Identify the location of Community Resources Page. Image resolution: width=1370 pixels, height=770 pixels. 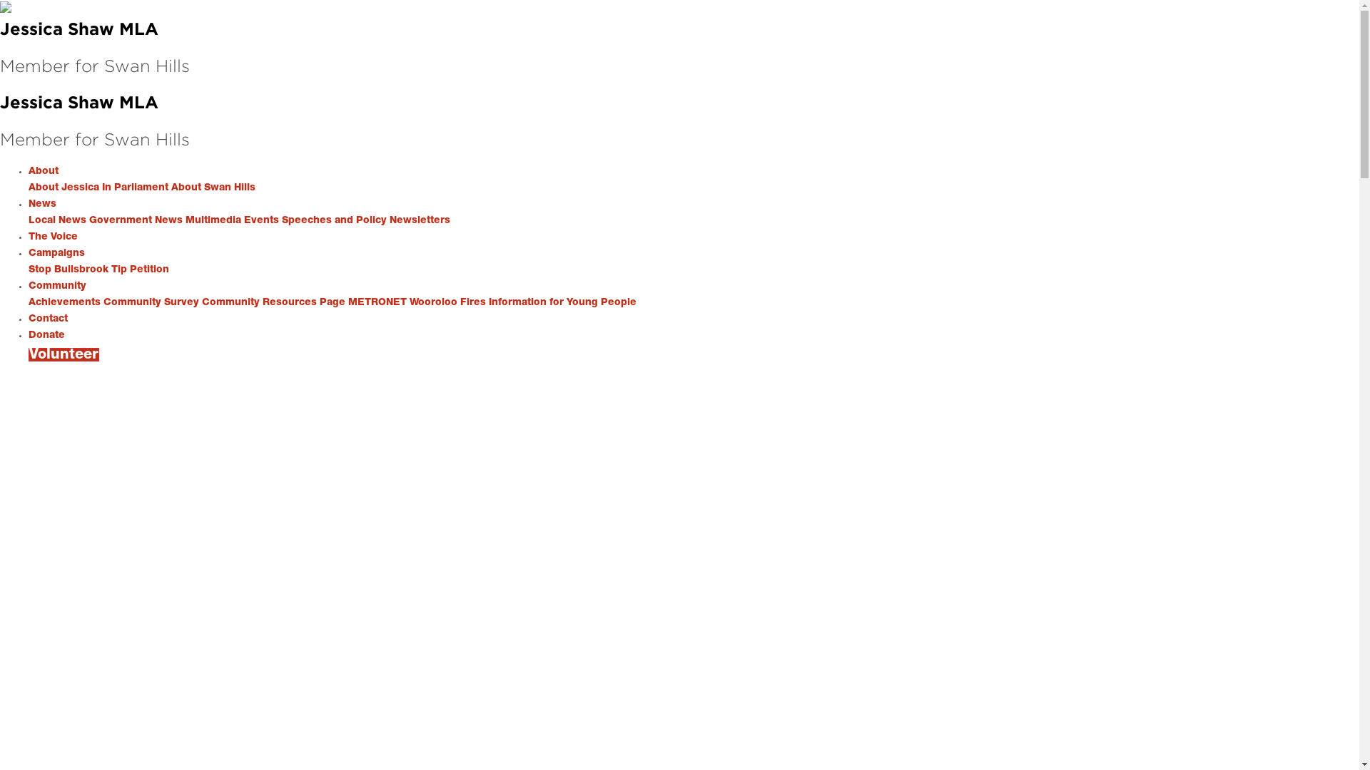
(274, 302).